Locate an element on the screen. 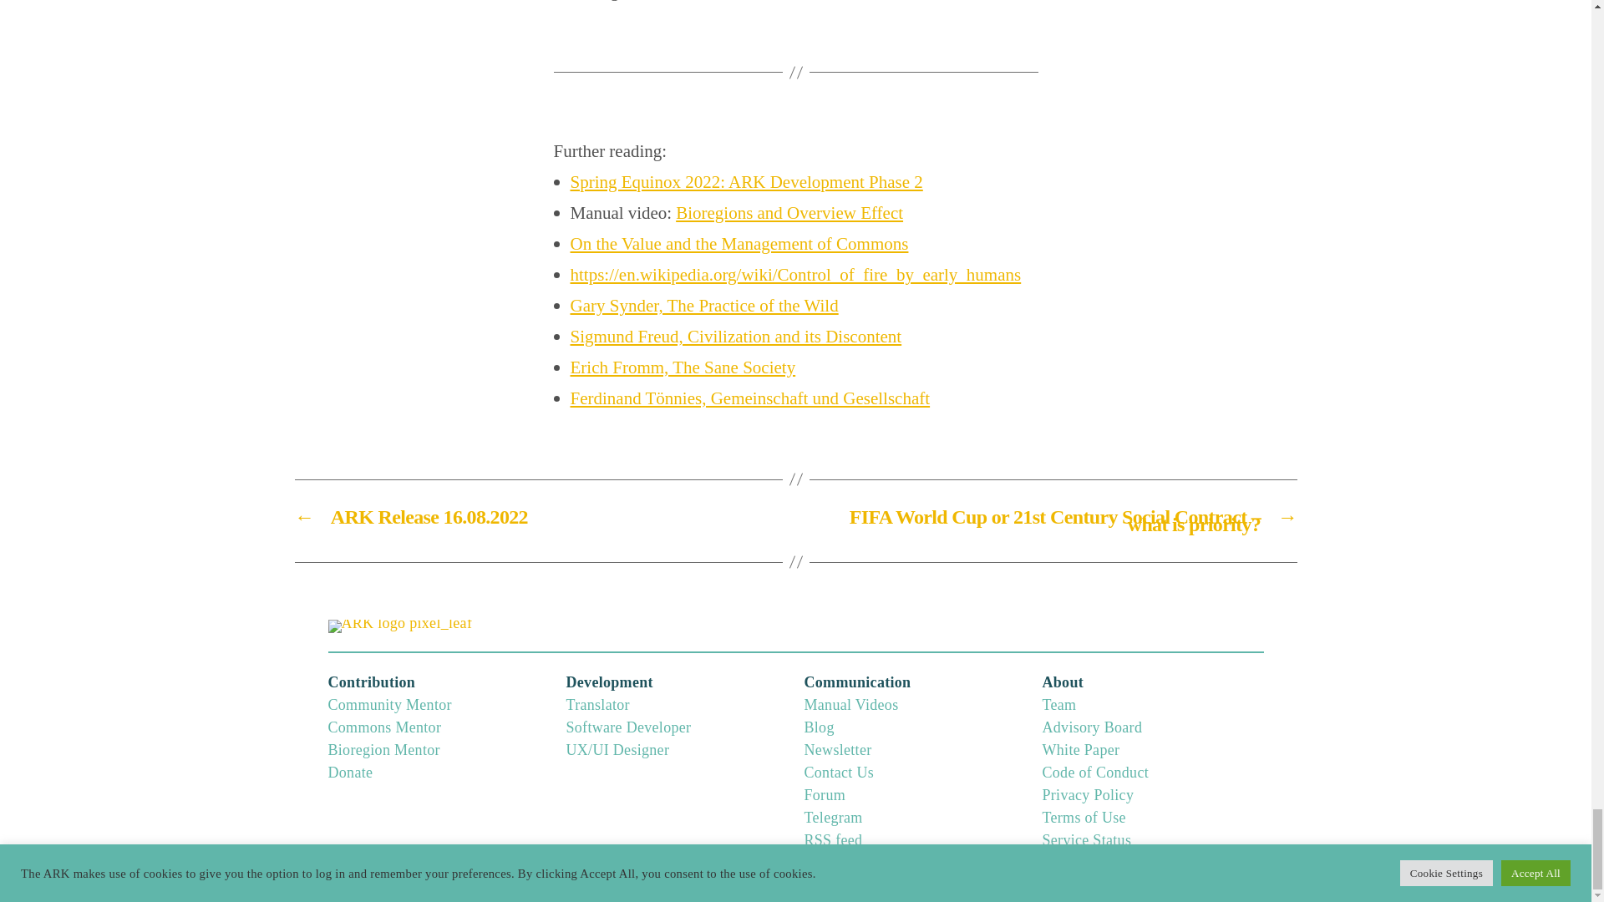 Image resolution: width=1604 pixels, height=902 pixels. Gary Synder, The Practice of the Wild is located at coordinates (703, 306).